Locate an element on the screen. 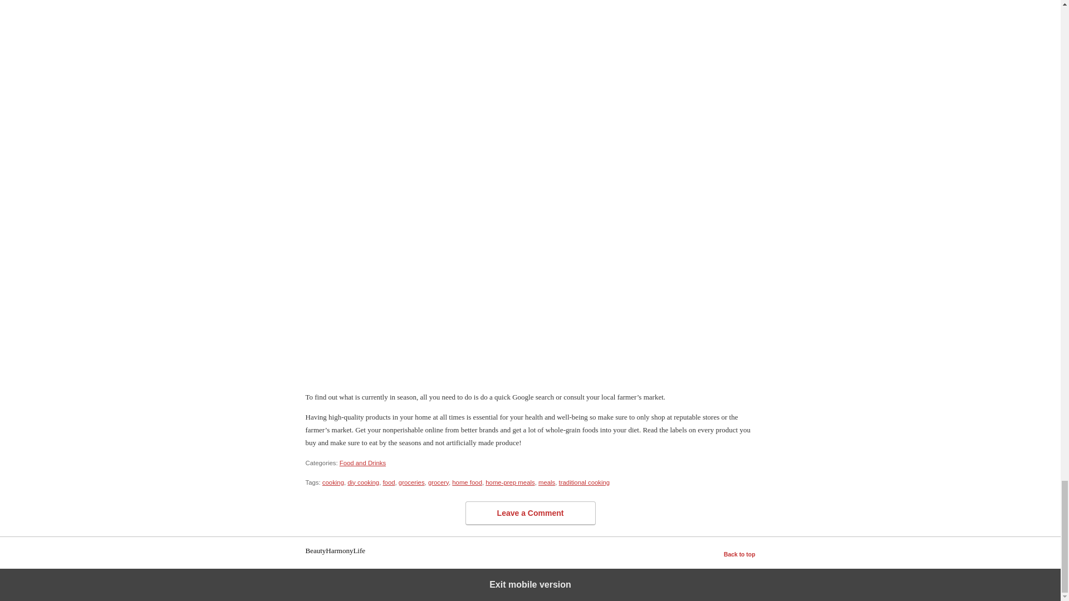 Image resolution: width=1069 pixels, height=601 pixels. Back to top is located at coordinates (739, 555).